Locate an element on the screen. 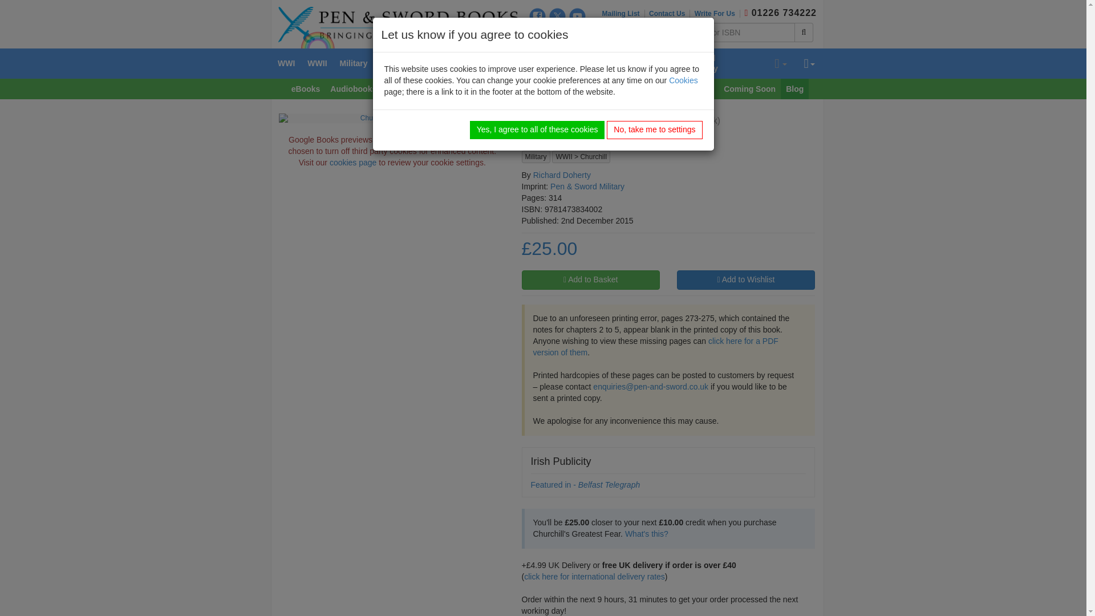 Image resolution: width=1095 pixels, height=616 pixels. Write For Us is located at coordinates (717, 14).